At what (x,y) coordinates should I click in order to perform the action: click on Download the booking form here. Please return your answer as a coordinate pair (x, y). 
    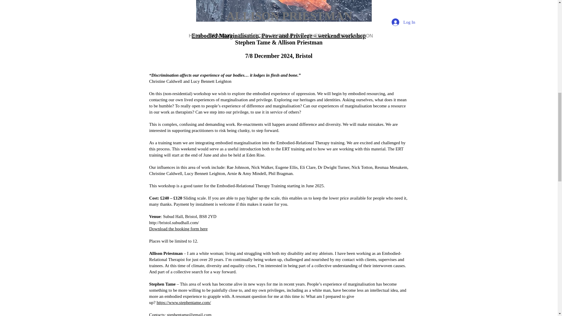
    Looking at the image, I should click on (179, 229).